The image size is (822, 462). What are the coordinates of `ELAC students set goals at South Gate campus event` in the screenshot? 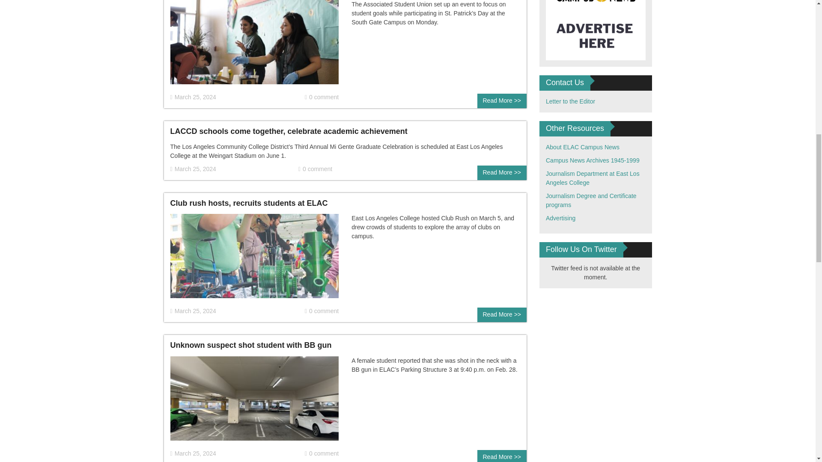 It's located at (254, 45).